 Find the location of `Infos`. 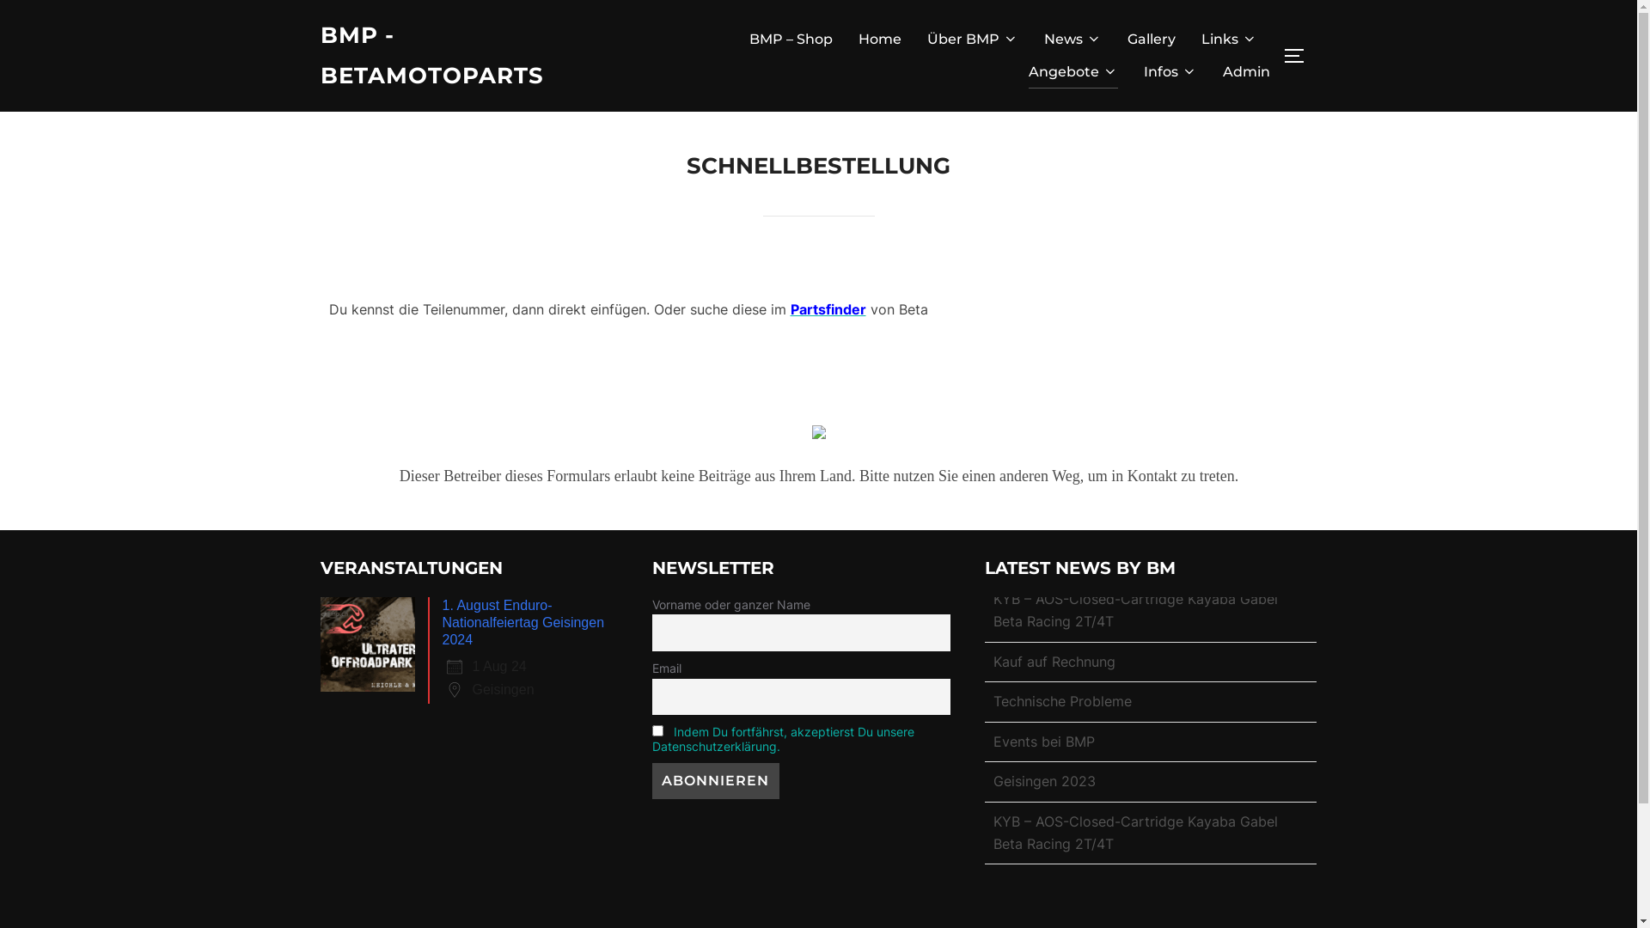

Infos is located at coordinates (1170, 72).